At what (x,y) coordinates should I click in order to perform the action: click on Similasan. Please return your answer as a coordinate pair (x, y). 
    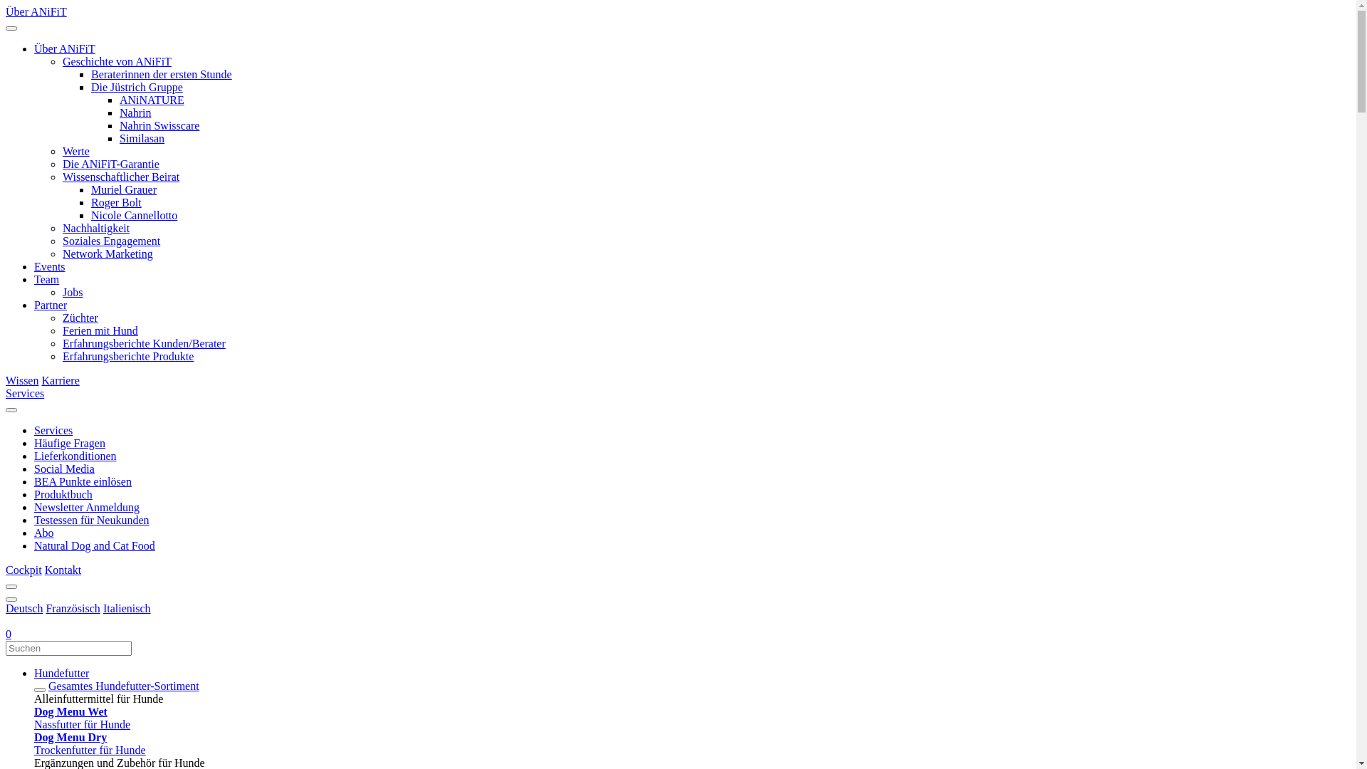
    Looking at the image, I should click on (142, 138).